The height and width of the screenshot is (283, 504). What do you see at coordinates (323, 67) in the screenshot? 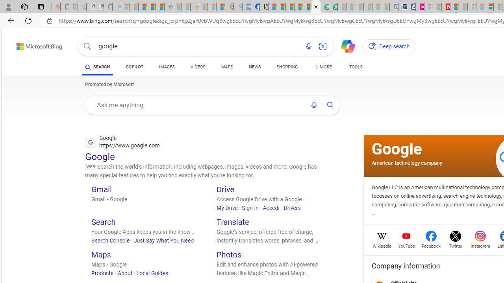
I see `Dropdown Menu` at bounding box center [323, 67].